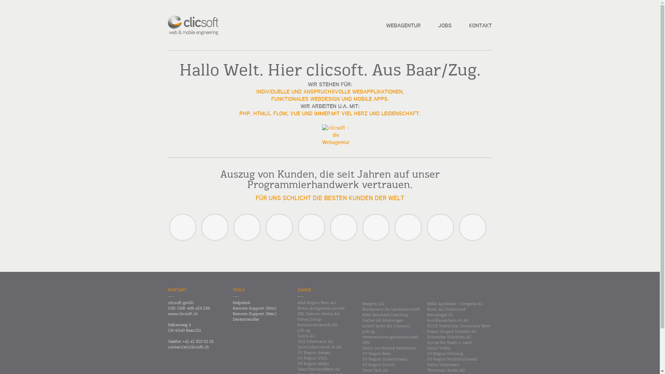  I want to click on Remote-Support (Mac), so click(262, 314).